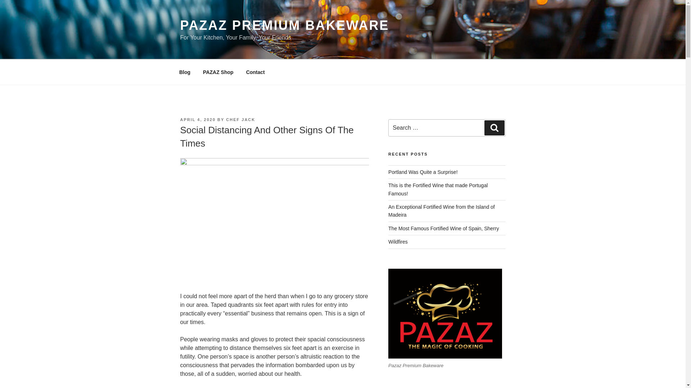 Image resolution: width=691 pixels, height=388 pixels. What do you see at coordinates (398, 242) in the screenshot?
I see `Wildfires` at bounding box center [398, 242].